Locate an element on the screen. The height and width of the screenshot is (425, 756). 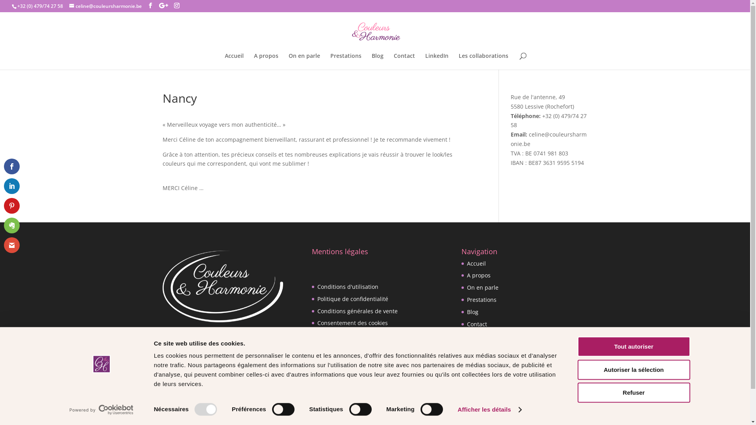
LinkedIn is located at coordinates (437, 61).